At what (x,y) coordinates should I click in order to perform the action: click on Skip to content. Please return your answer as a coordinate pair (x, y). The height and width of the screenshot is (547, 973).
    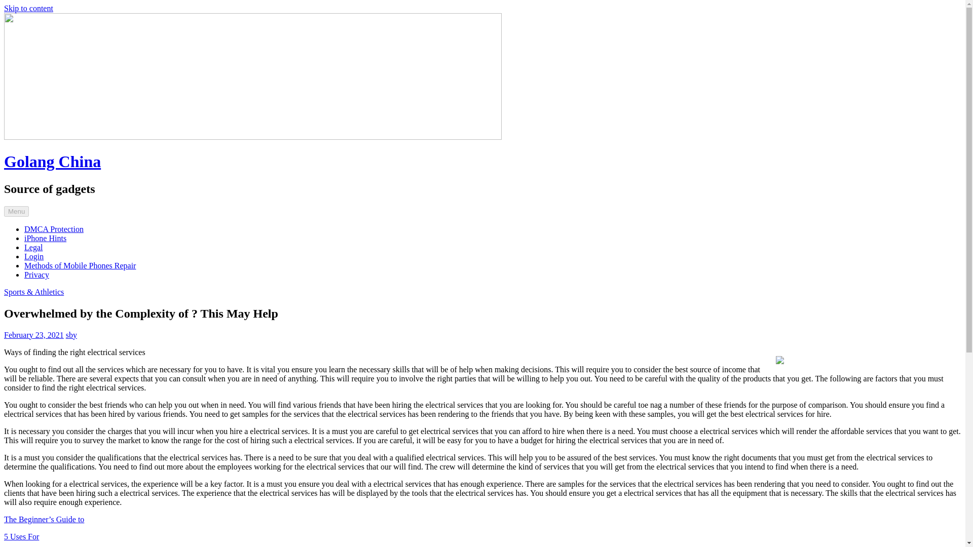
    Looking at the image, I should click on (28, 8).